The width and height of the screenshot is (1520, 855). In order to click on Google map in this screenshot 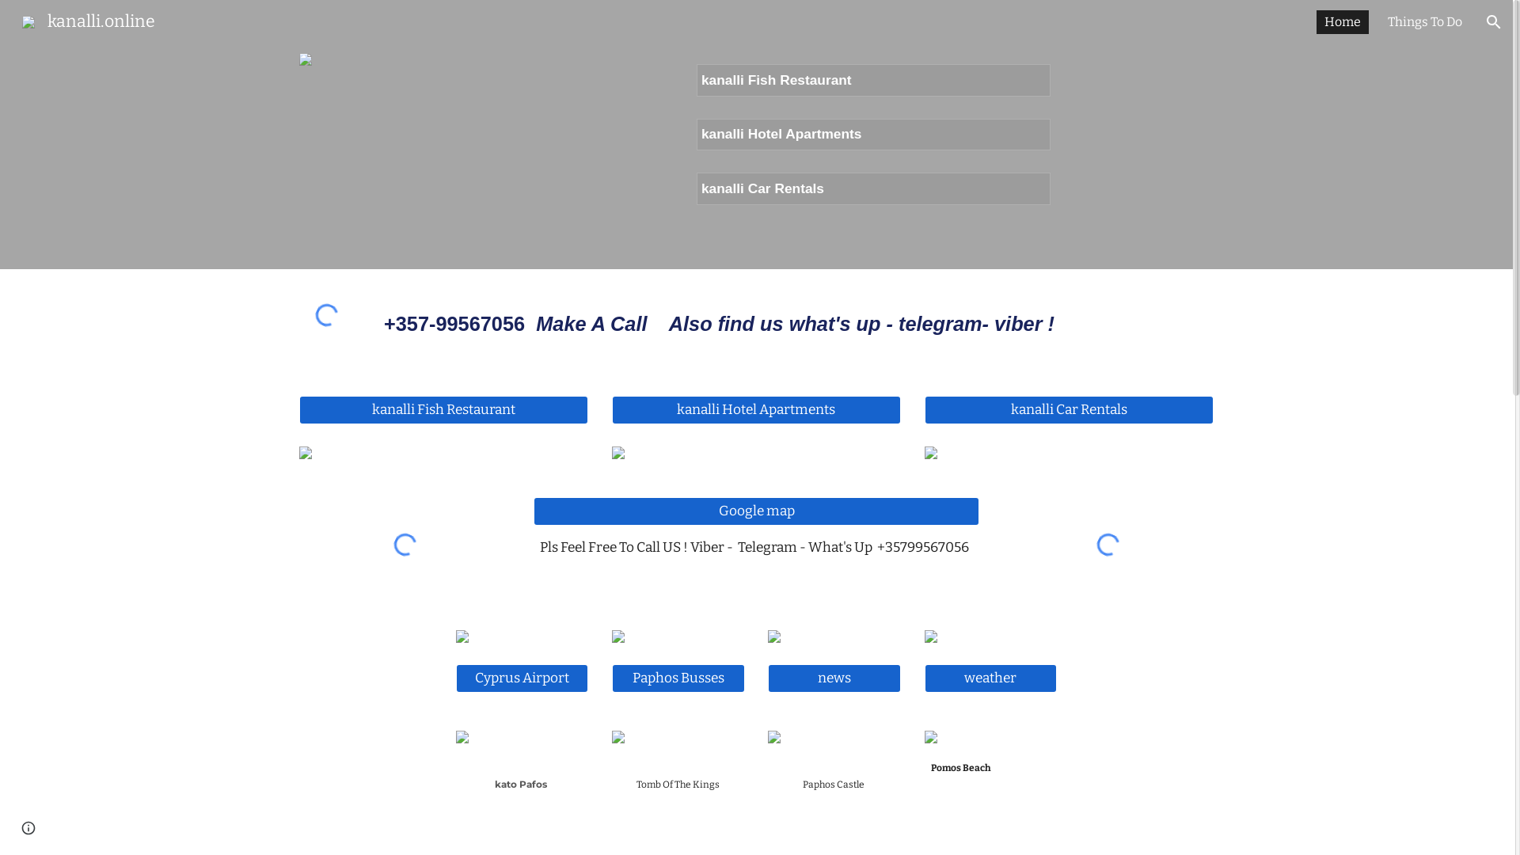, I will do `click(756, 511)`.